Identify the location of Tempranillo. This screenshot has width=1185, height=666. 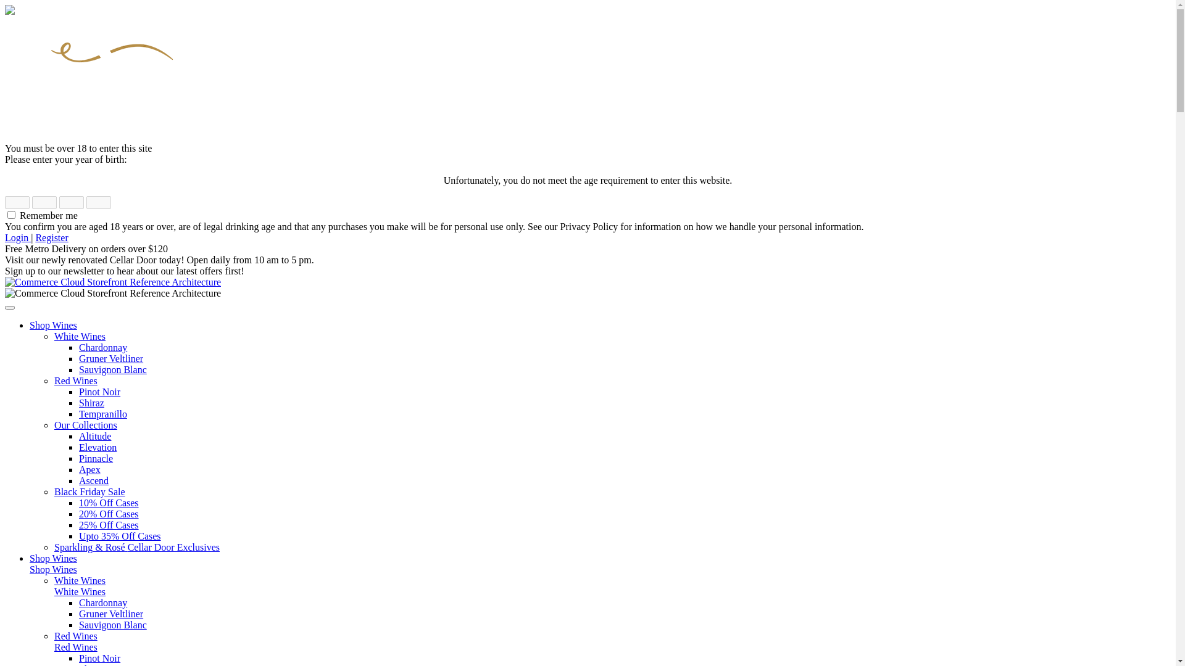
(103, 414).